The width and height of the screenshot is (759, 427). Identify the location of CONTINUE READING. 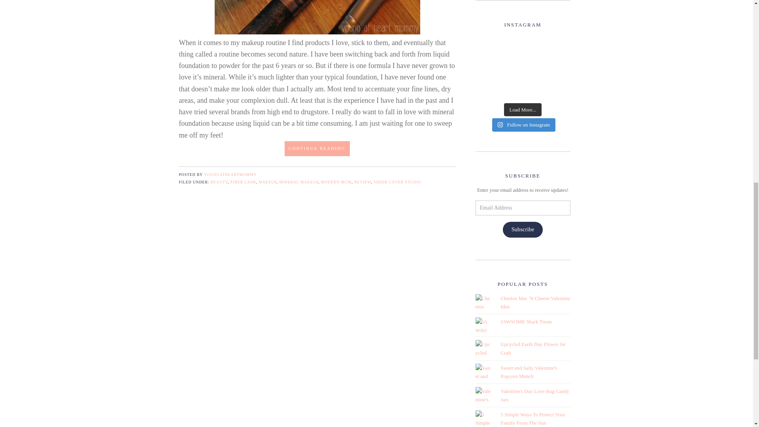
(317, 149).